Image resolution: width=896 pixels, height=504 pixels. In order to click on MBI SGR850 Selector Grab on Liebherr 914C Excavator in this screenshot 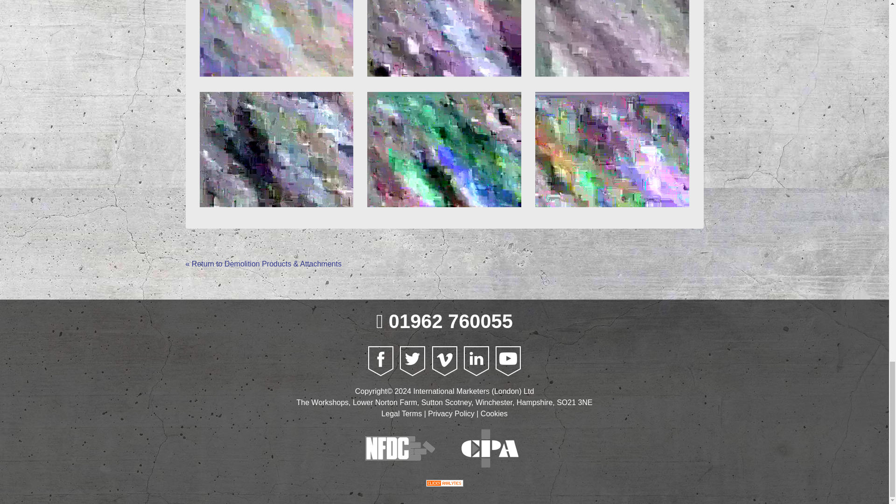, I will do `click(277, 149)`.